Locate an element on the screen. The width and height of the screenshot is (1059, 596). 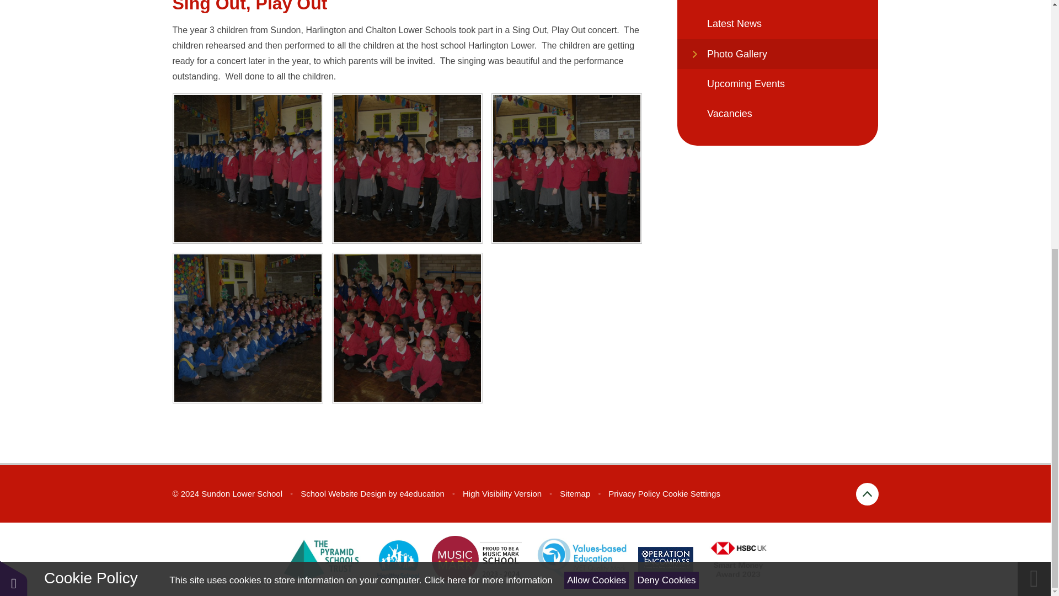
Cookie Settings is located at coordinates (691, 493).